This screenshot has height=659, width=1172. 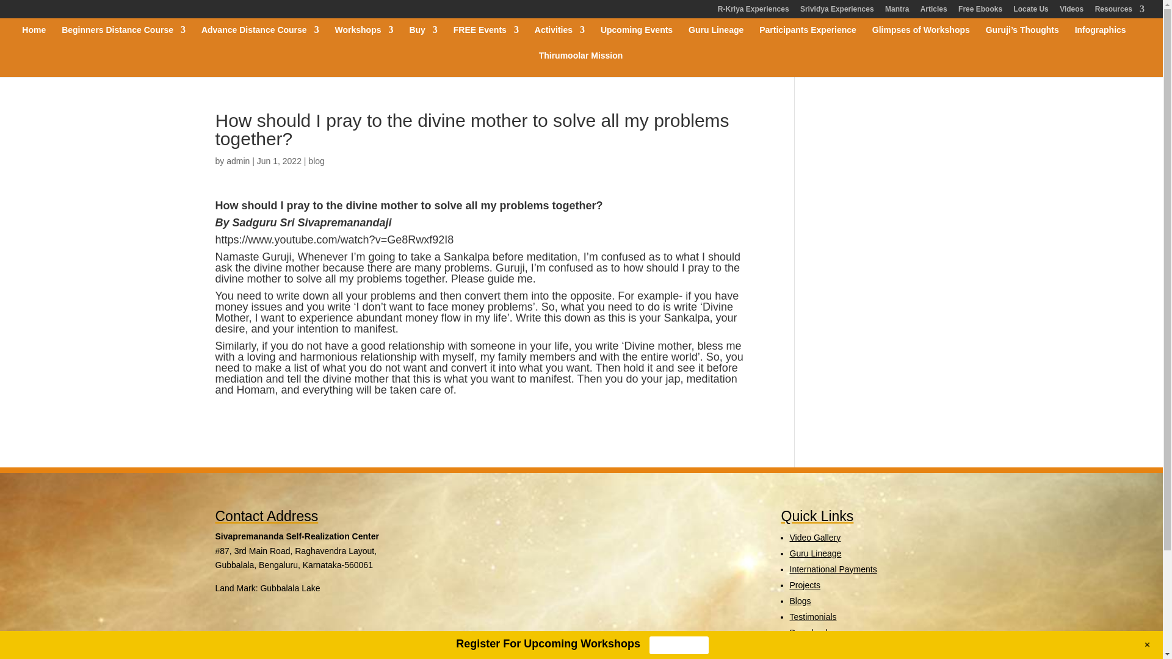 I want to click on Srividya Experiences, so click(x=837, y=12).